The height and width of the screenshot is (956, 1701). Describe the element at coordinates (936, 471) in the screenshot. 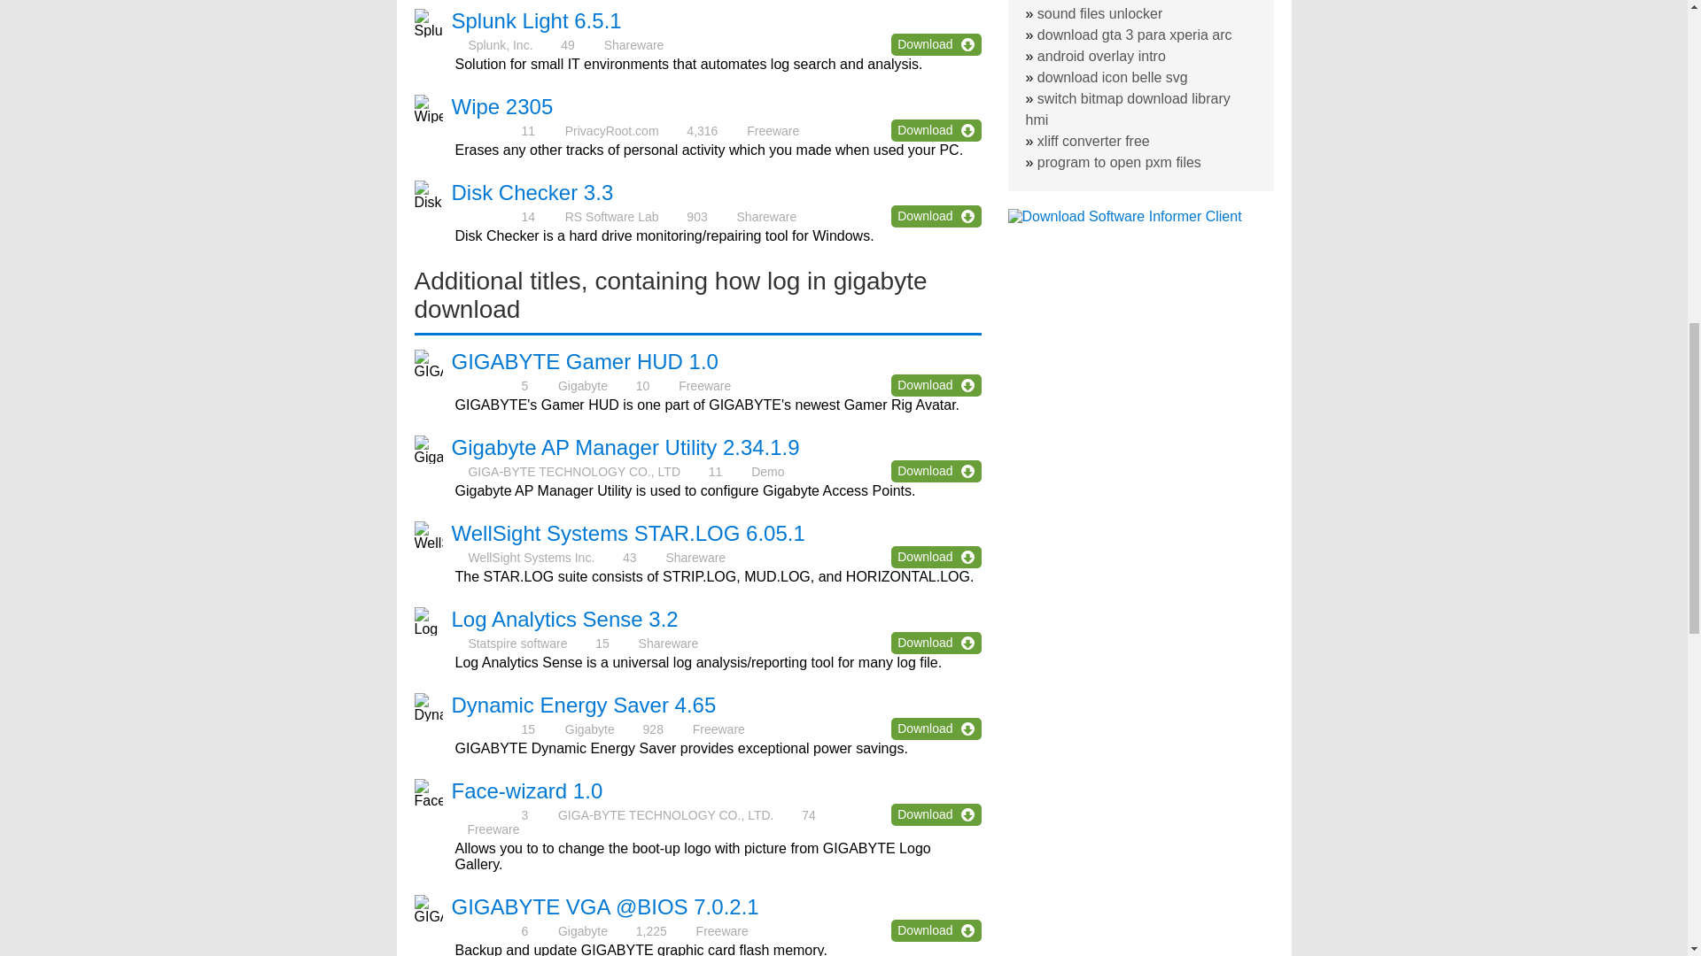

I see `Download` at that location.